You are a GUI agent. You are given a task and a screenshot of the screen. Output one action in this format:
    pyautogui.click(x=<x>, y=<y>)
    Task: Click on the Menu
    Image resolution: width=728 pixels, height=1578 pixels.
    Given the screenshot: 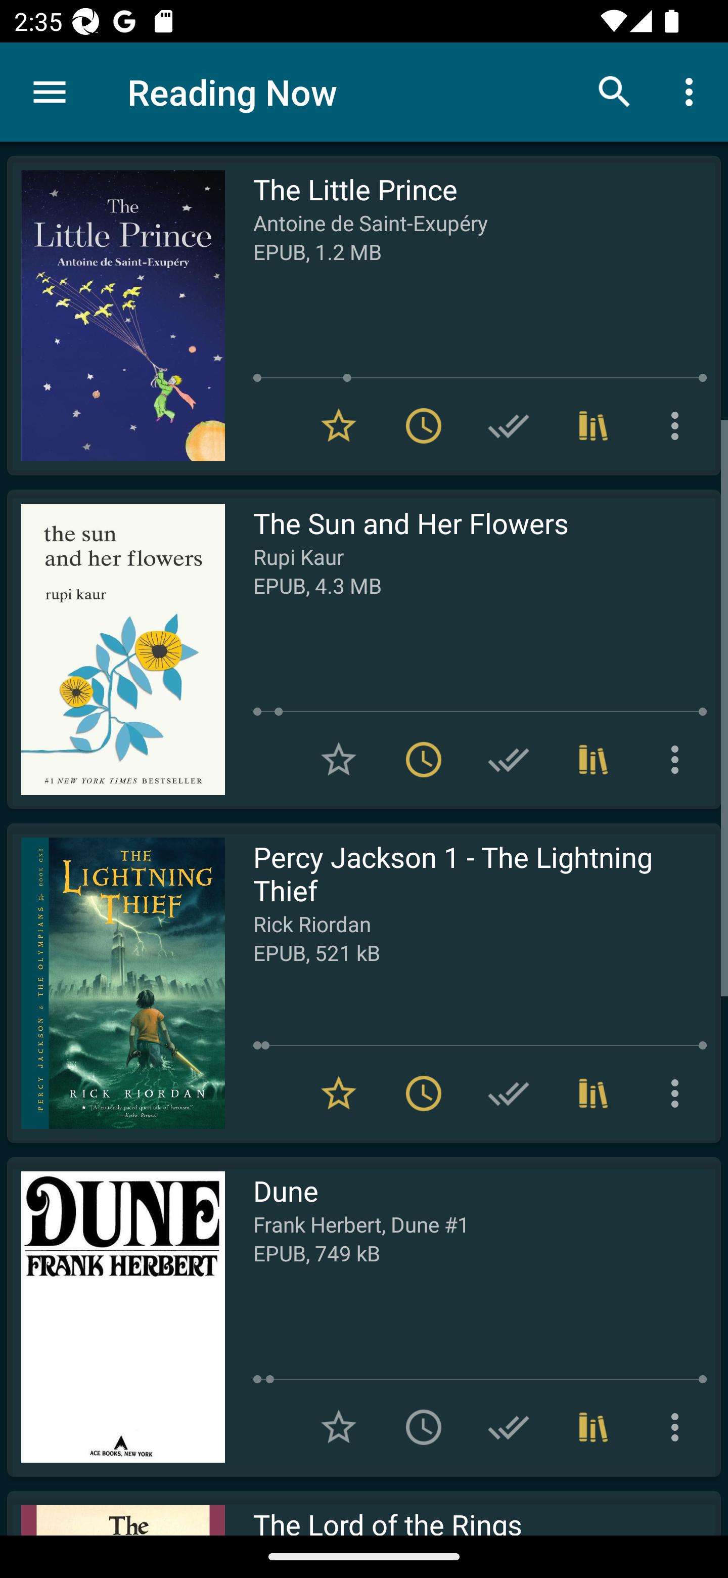 What is the action you would take?
    pyautogui.click(x=50, y=92)
    